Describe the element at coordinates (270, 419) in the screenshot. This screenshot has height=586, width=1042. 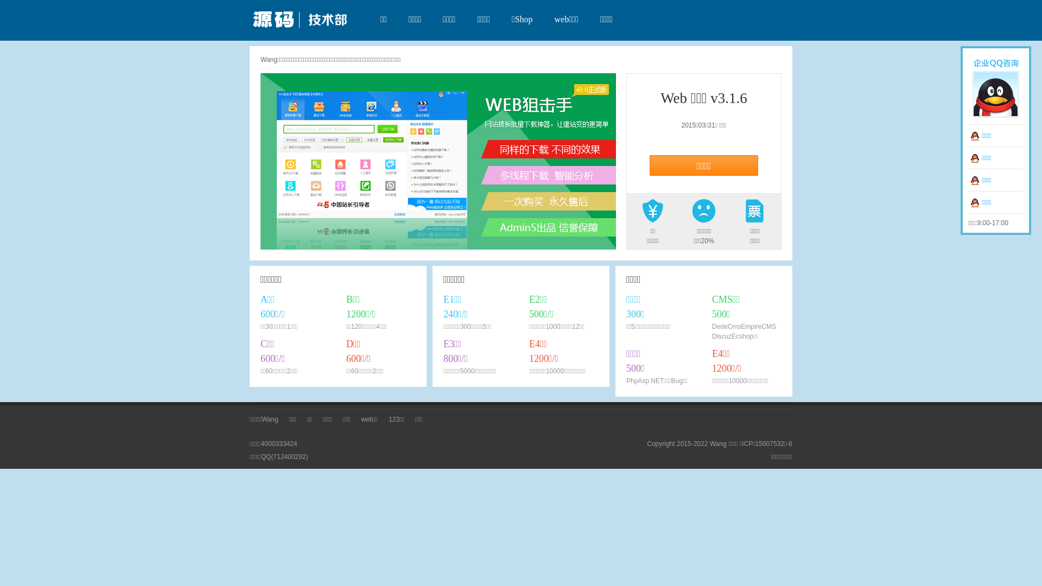
I see `Wang` at that location.